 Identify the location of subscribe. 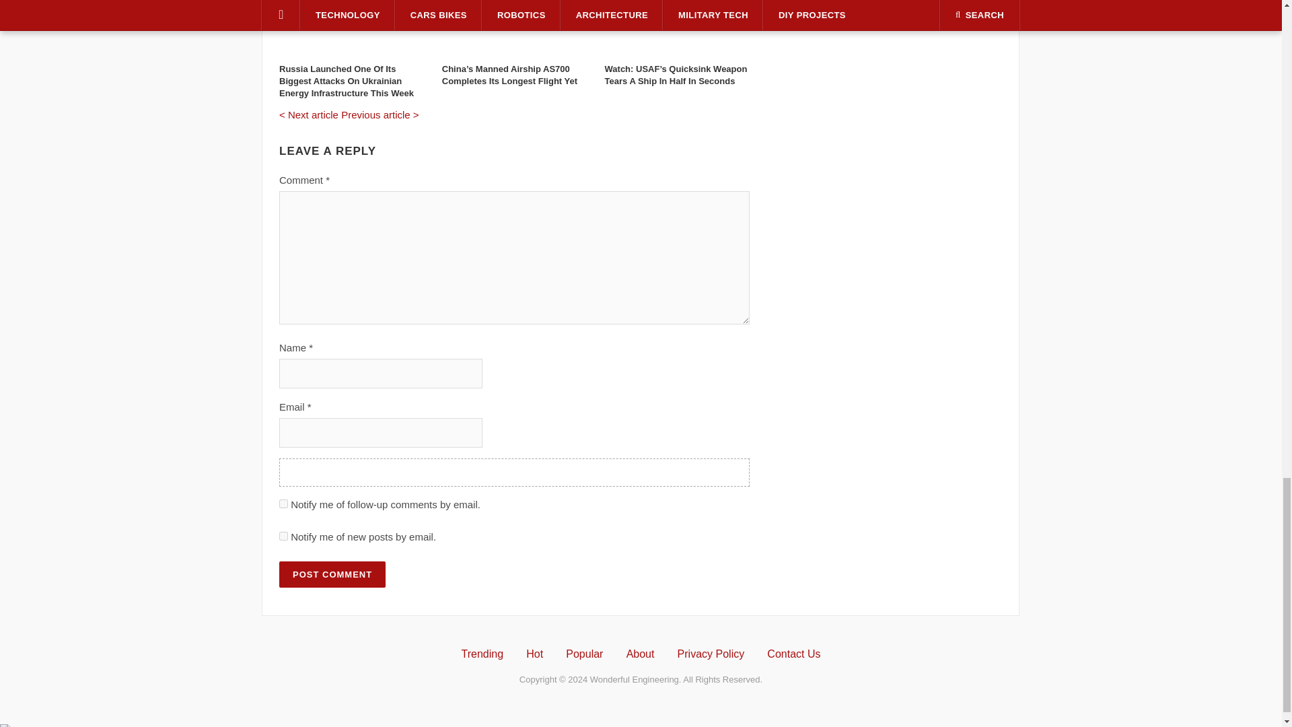
(283, 536).